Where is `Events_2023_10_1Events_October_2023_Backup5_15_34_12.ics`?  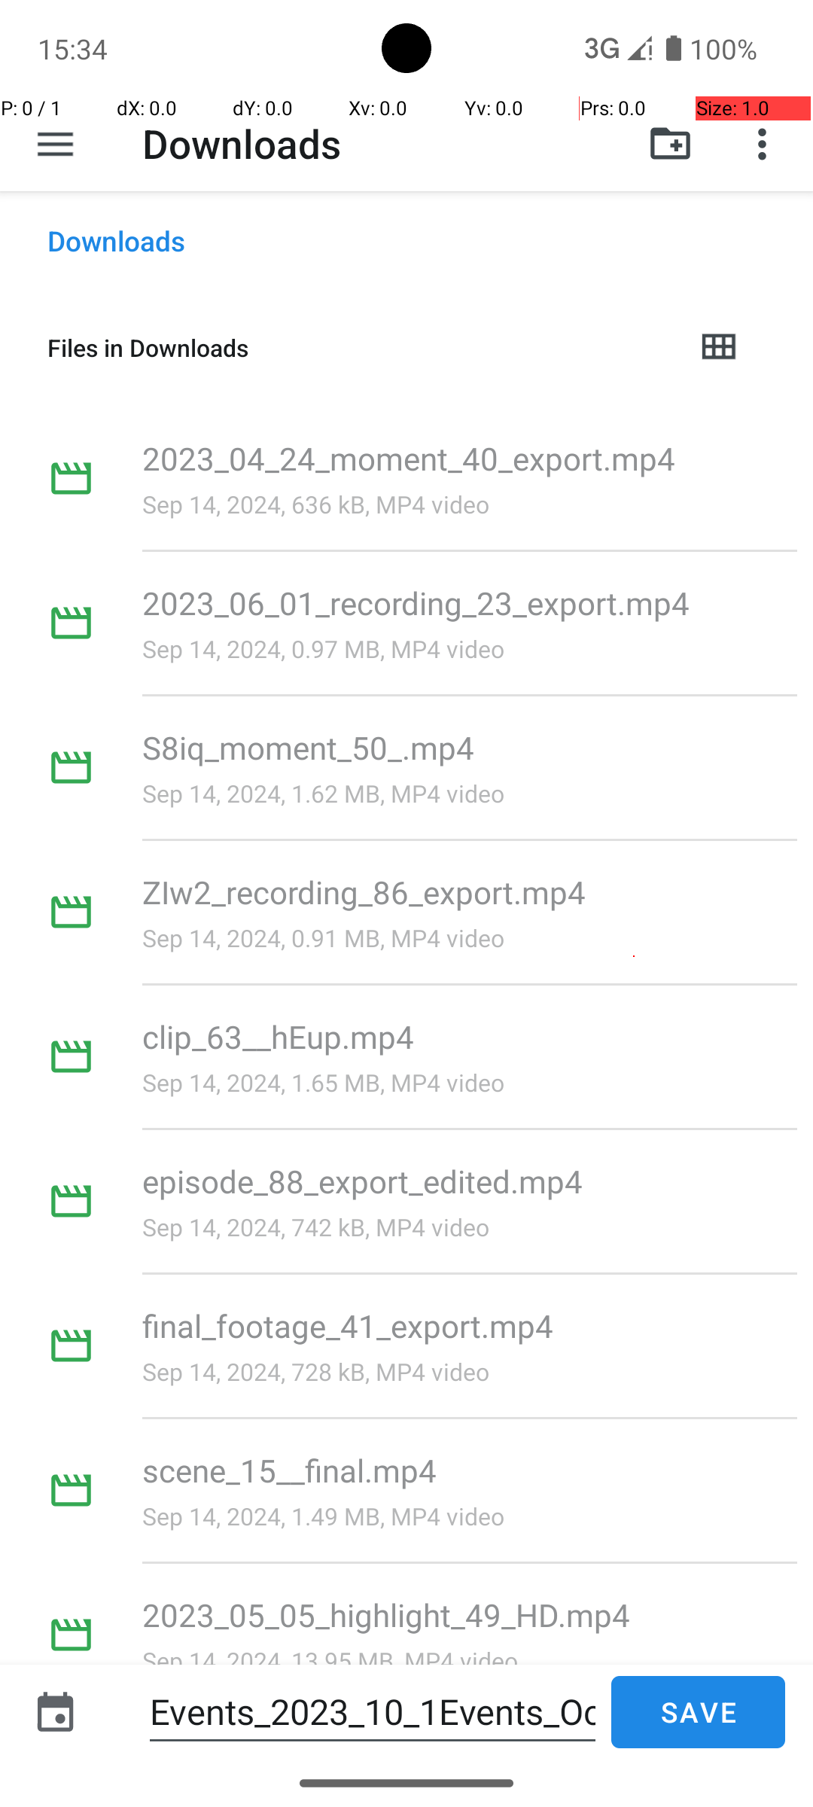 Events_2023_10_1Events_October_2023_Backup5_15_34_12.ics is located at coordinates (373, 1712).